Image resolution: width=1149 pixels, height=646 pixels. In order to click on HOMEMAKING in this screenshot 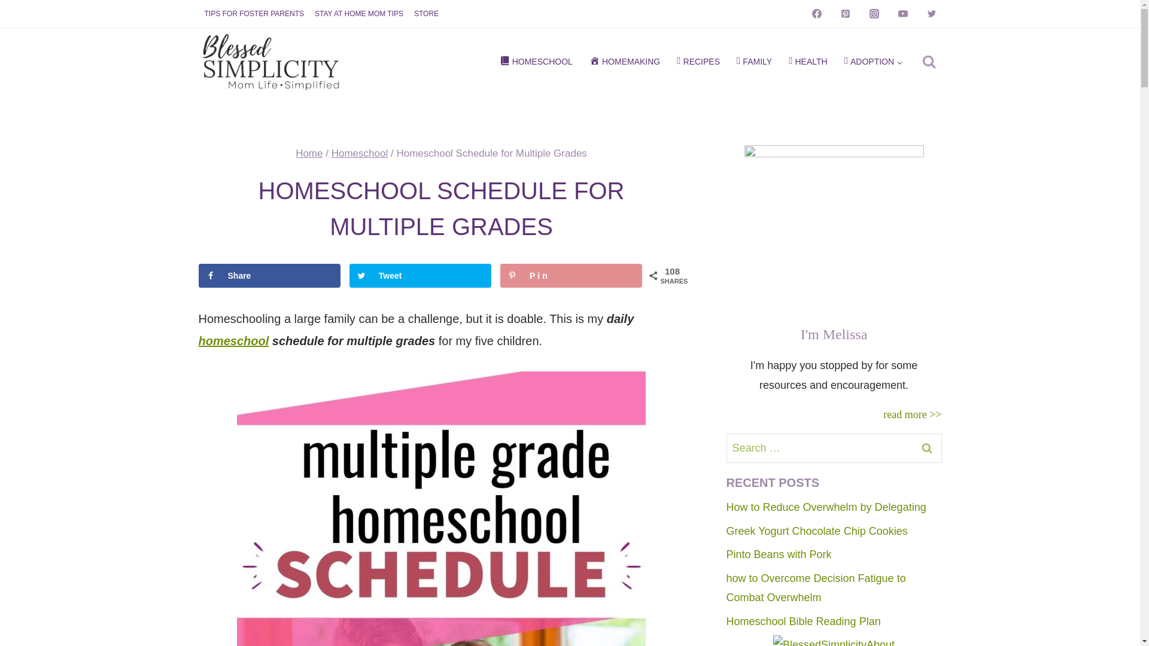, I will do `click(625, 62)`.